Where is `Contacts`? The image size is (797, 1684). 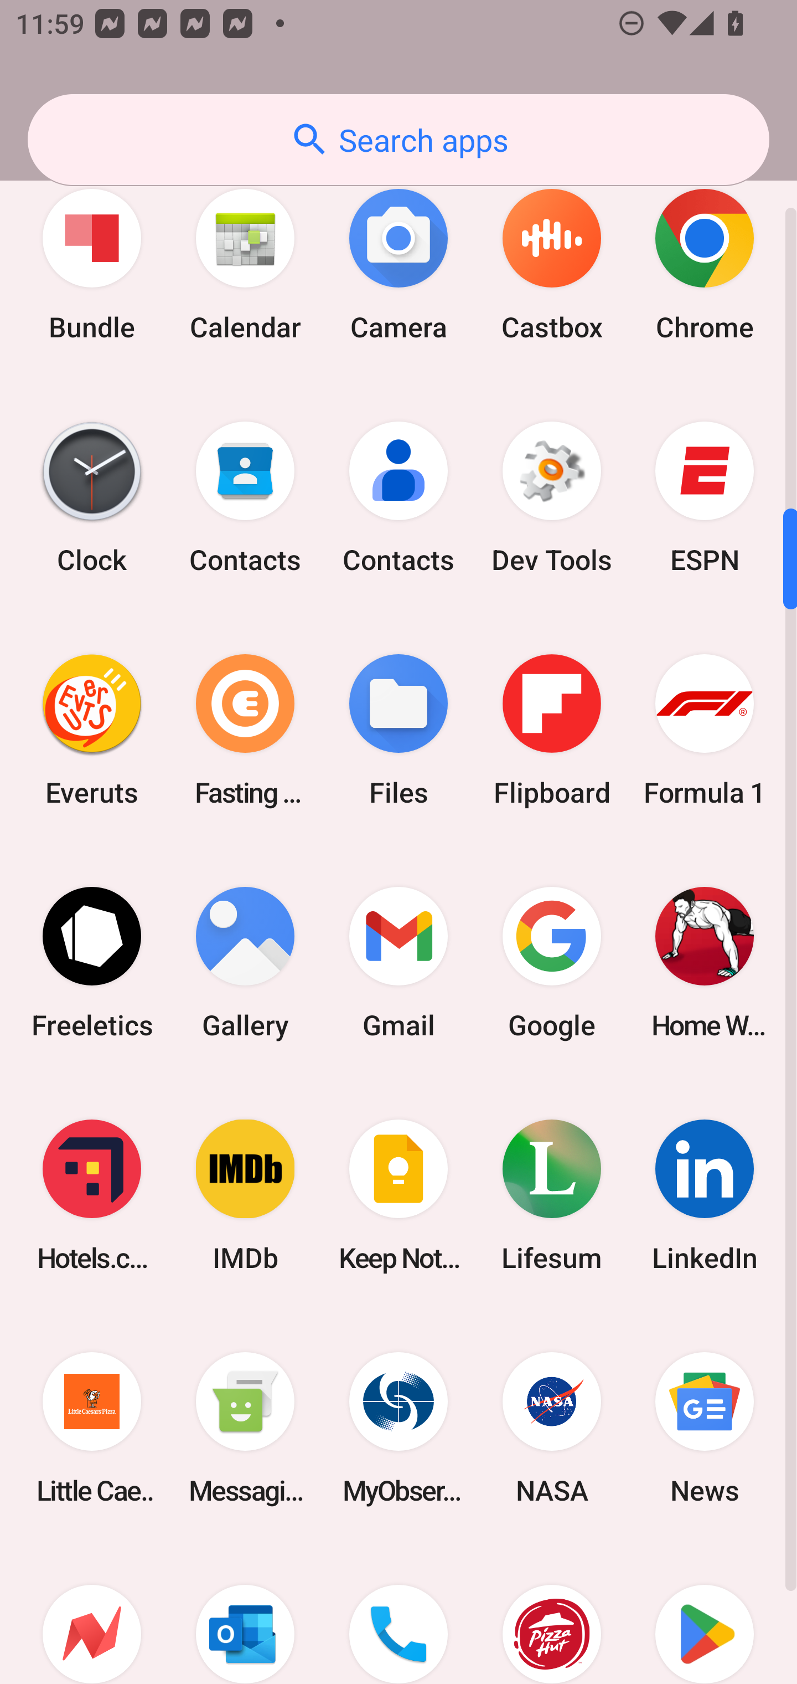
Contacts is located at coordinates (245, 496).